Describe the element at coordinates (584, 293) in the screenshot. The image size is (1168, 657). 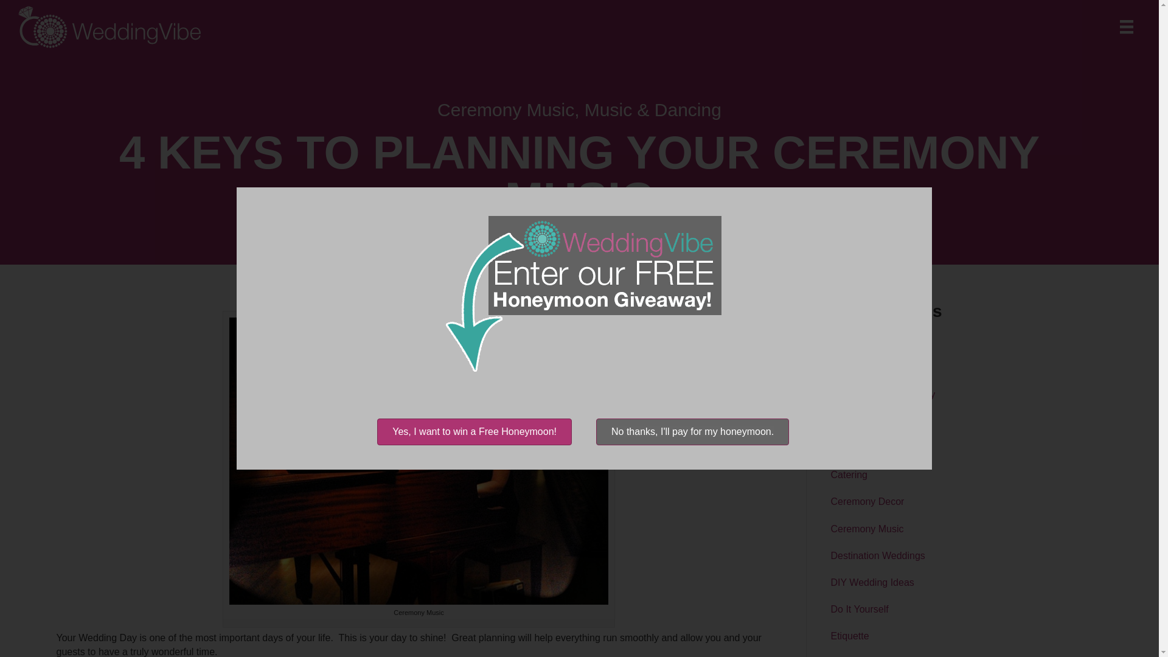
I see `WeddingVibe-enter-free-honeymoon-giveaway-arrow` at that location.